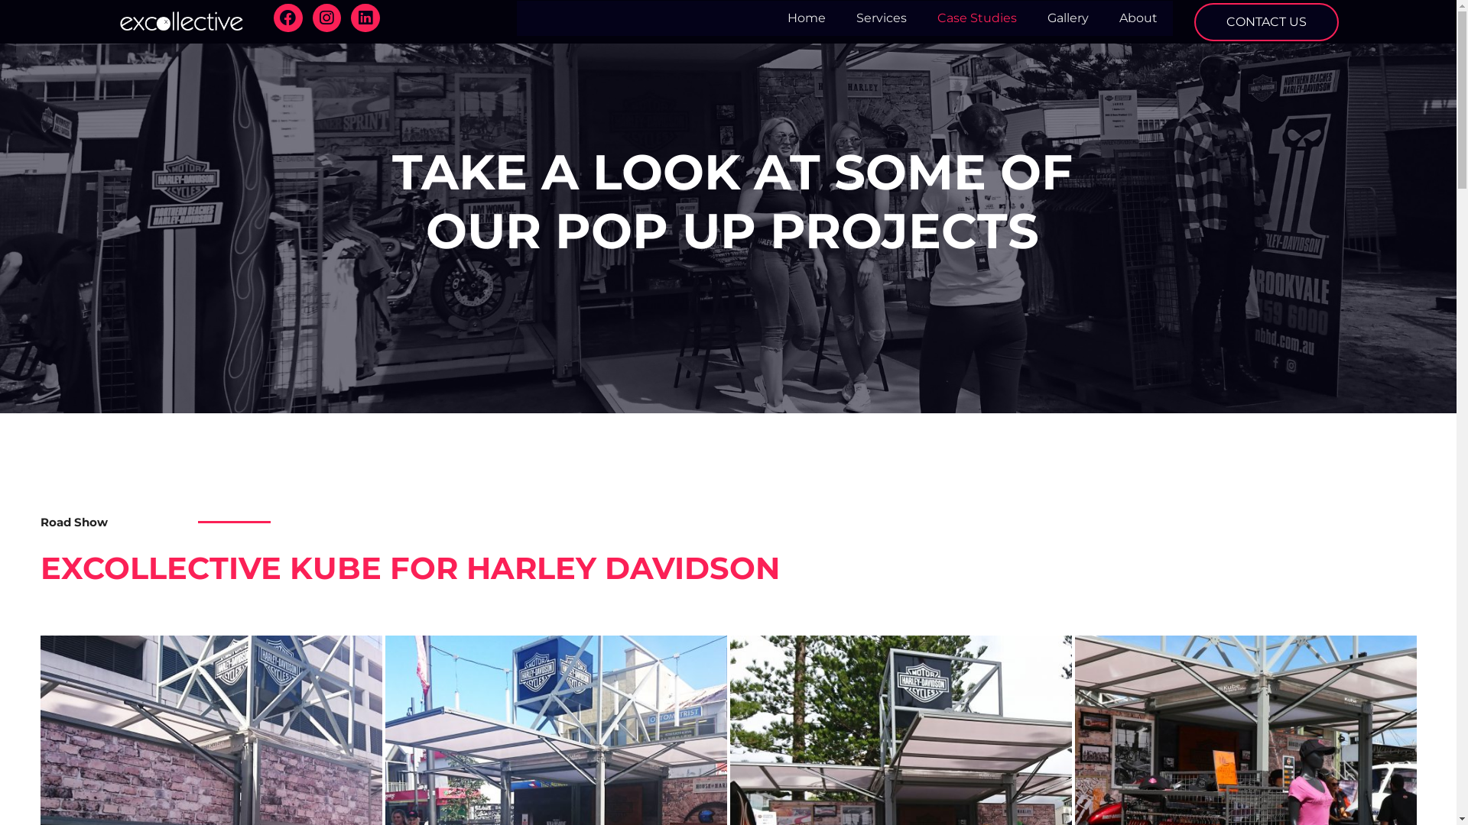 Image resolution: width=1468 pixels, height=825 pixels. I want to click on CONTACT US, so click(1266, 22).